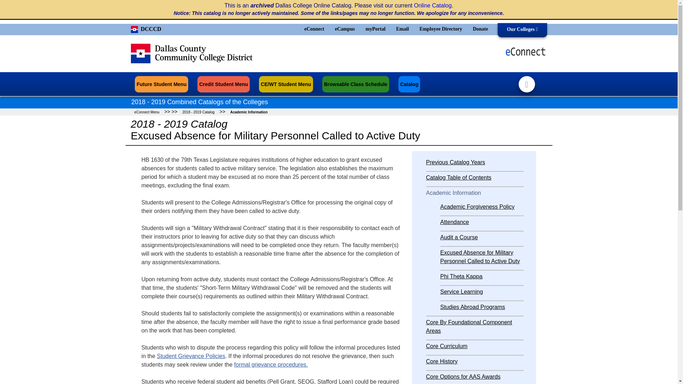 The height and width of the screenshot is (384, 683). What do you see at coordinates (146, 28) in the screenshot?
I see `DCCCD` at bounding box center [146, 28].